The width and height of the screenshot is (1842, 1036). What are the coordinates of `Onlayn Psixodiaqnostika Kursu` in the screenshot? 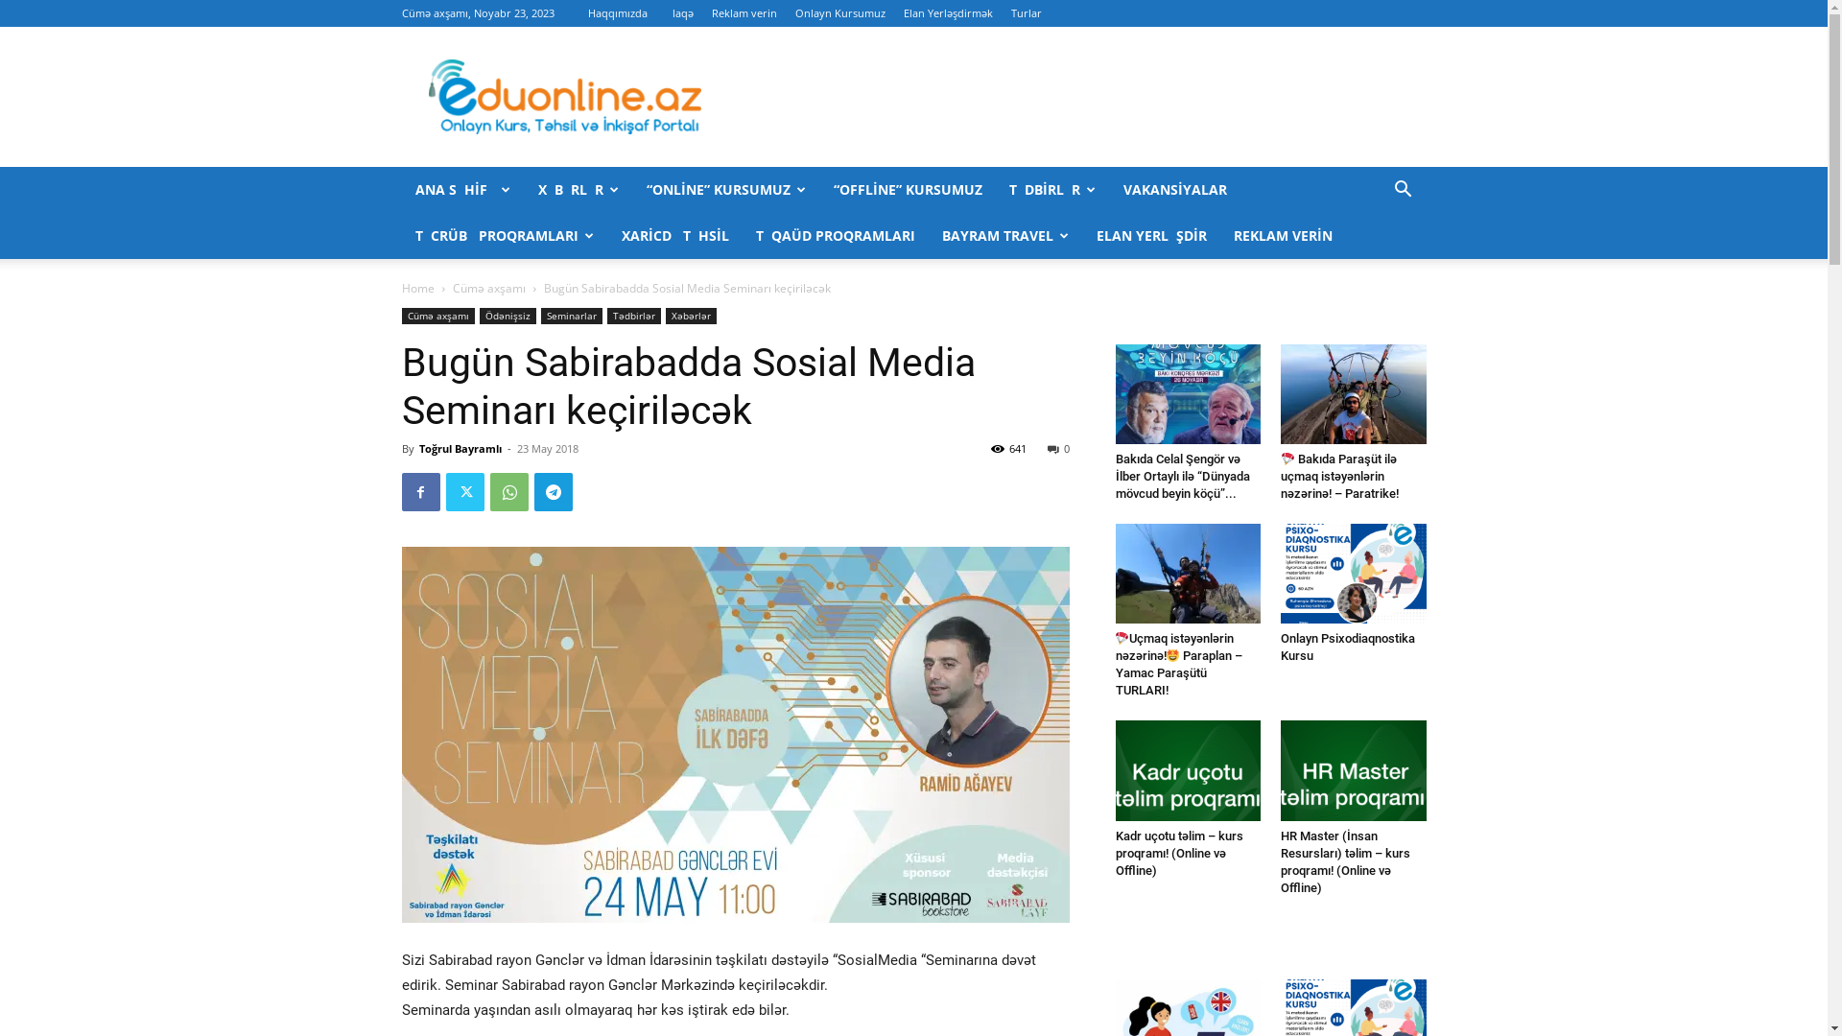 It's located at (1354, 574).